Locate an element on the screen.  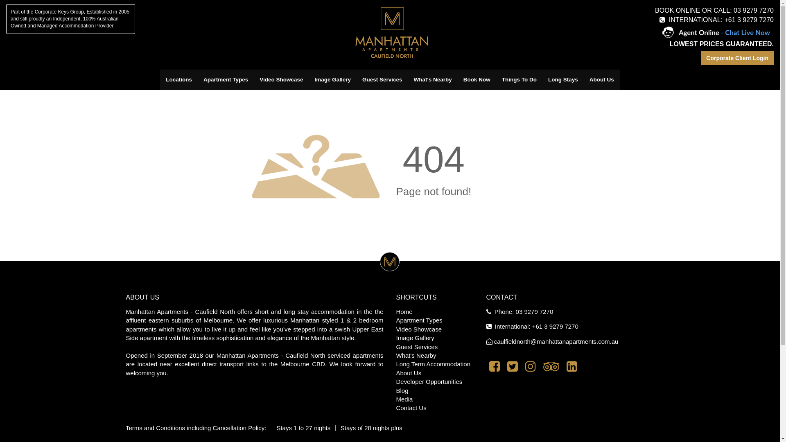
Locations is located at coordinates (179, 80).